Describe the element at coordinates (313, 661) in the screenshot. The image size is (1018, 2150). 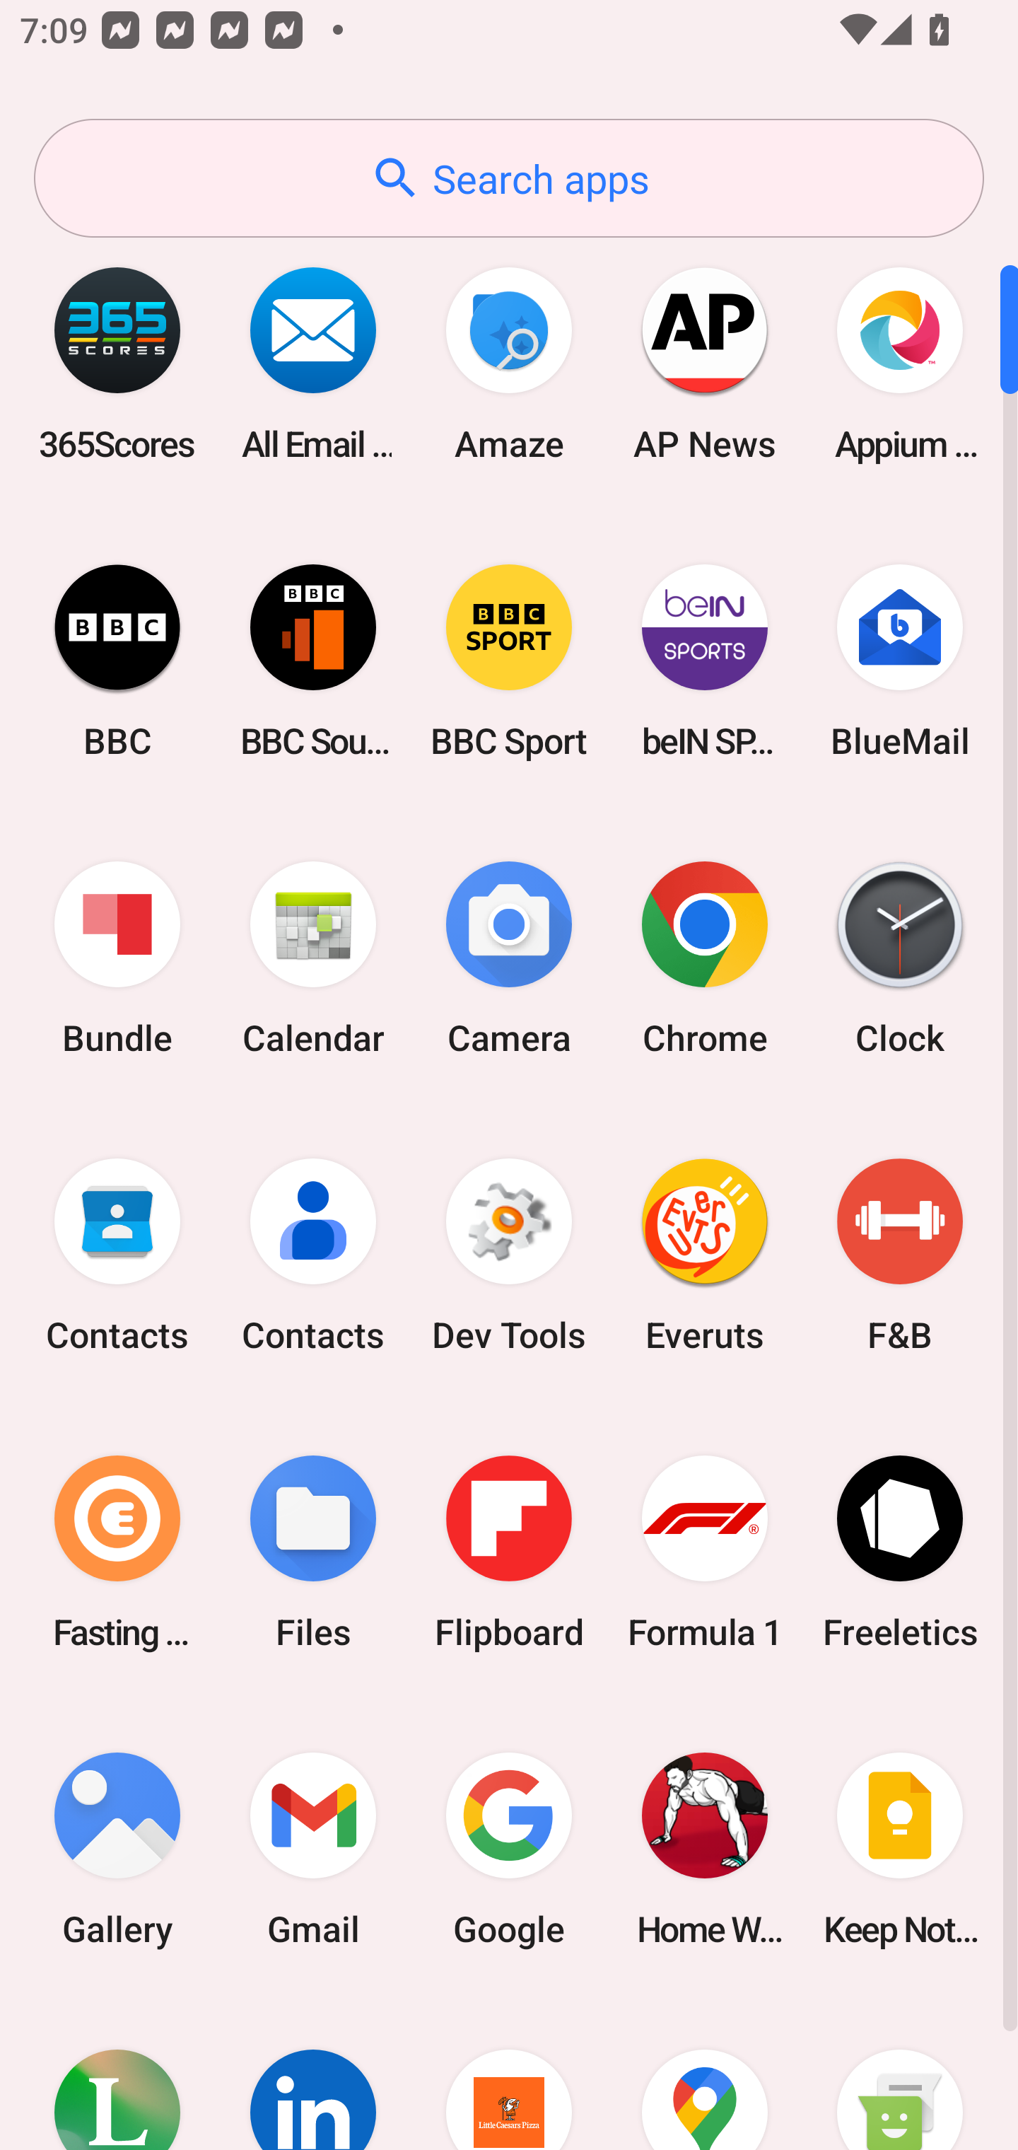
I see `BBC Sounds` at that location.